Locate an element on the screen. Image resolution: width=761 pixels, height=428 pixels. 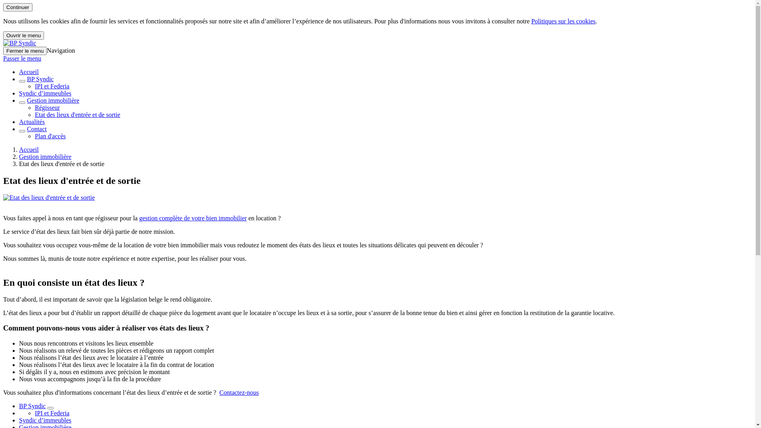
IPI et Federia is located at coordinates (52, 413).